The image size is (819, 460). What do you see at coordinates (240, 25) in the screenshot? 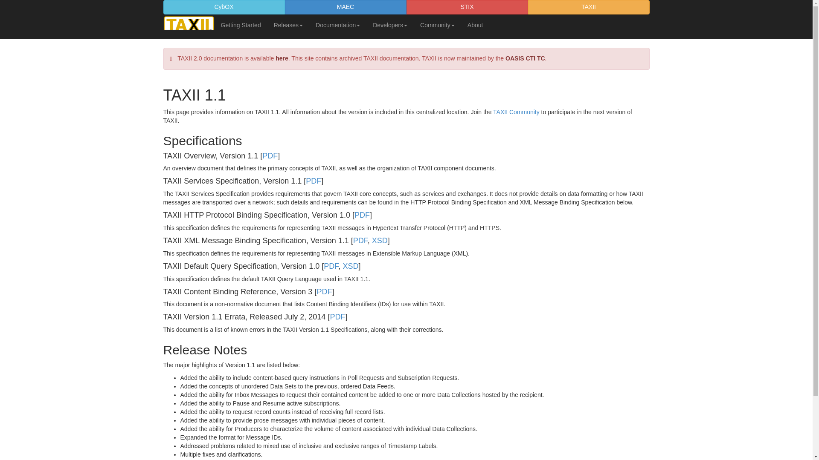
I see `Getting Started` at bounding box center [240, 25].